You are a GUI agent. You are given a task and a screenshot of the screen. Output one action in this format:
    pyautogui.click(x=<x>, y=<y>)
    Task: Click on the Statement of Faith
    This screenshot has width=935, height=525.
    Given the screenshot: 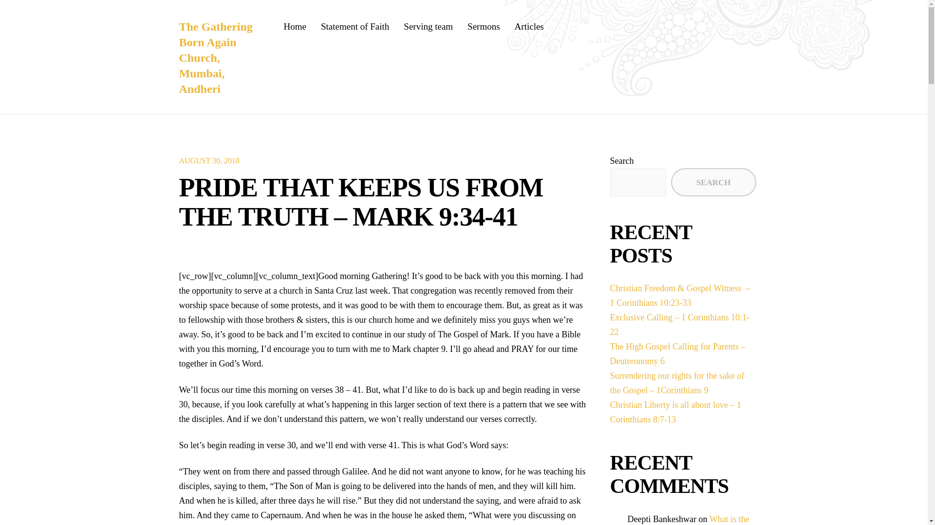 What is the action you would take?
    pyautogui.click(x=355, y=26)
    